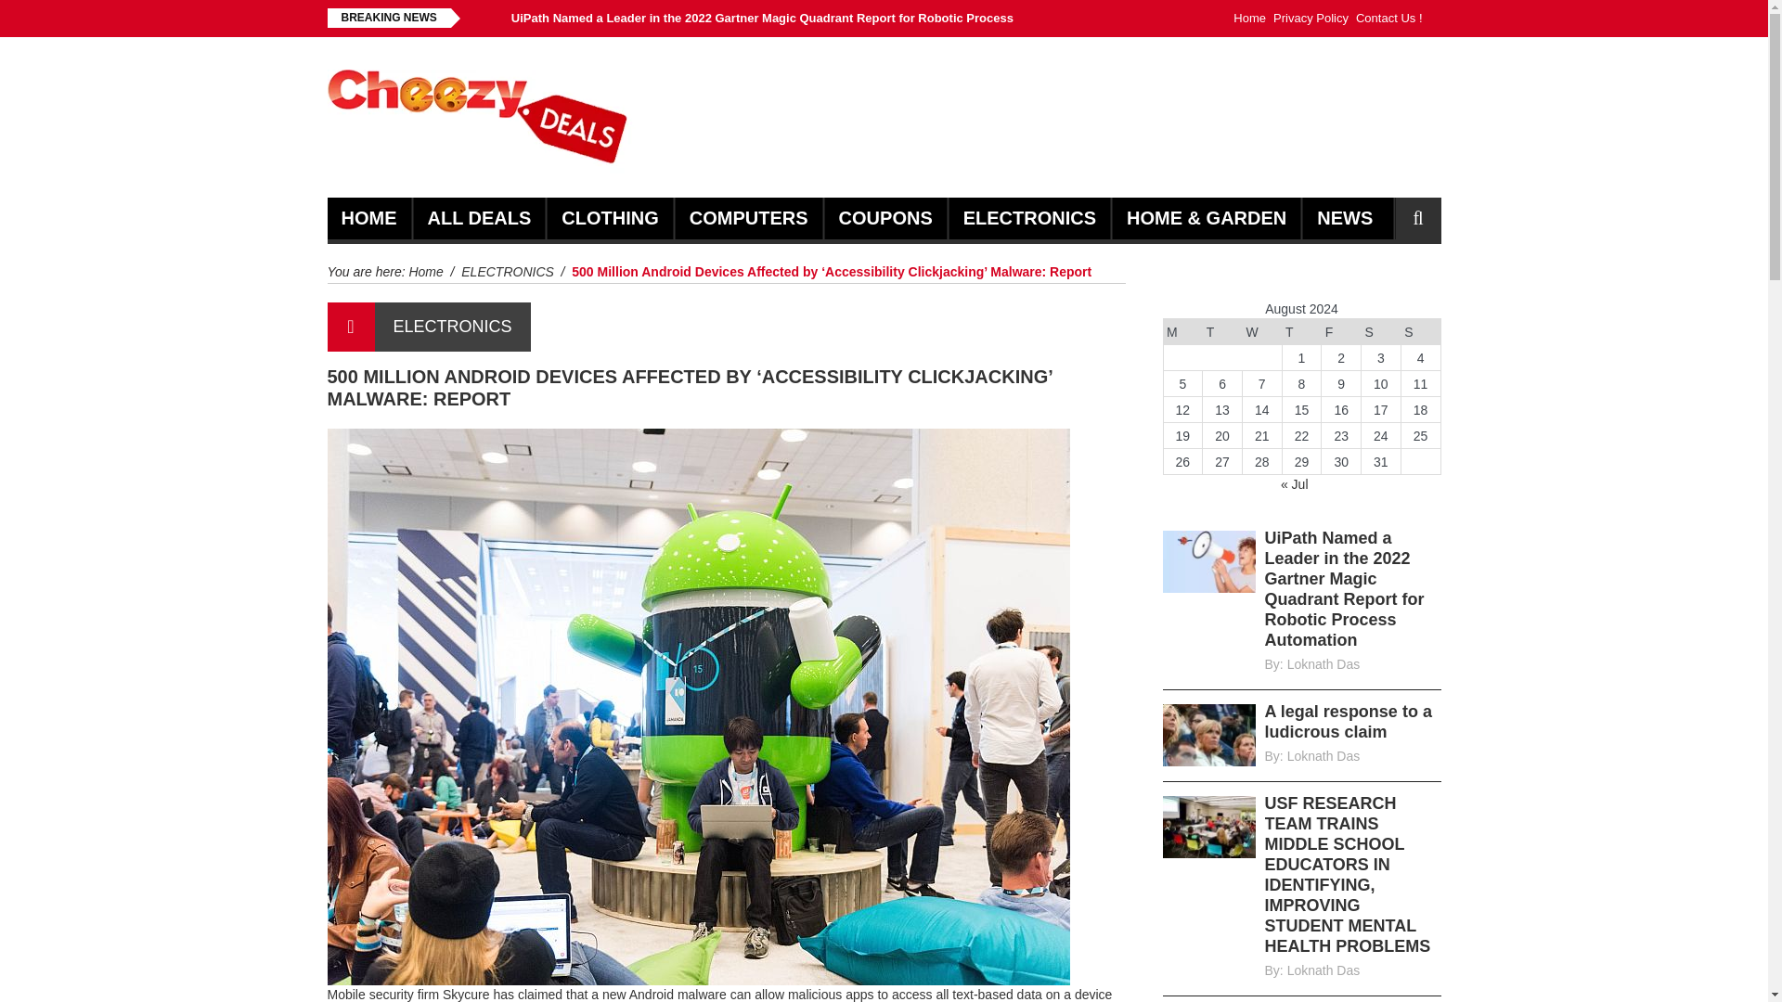  What do you see at coordinates (479, 218) in the screenshot?
I see `ALL DEALS` at bounding box center [479, 218].